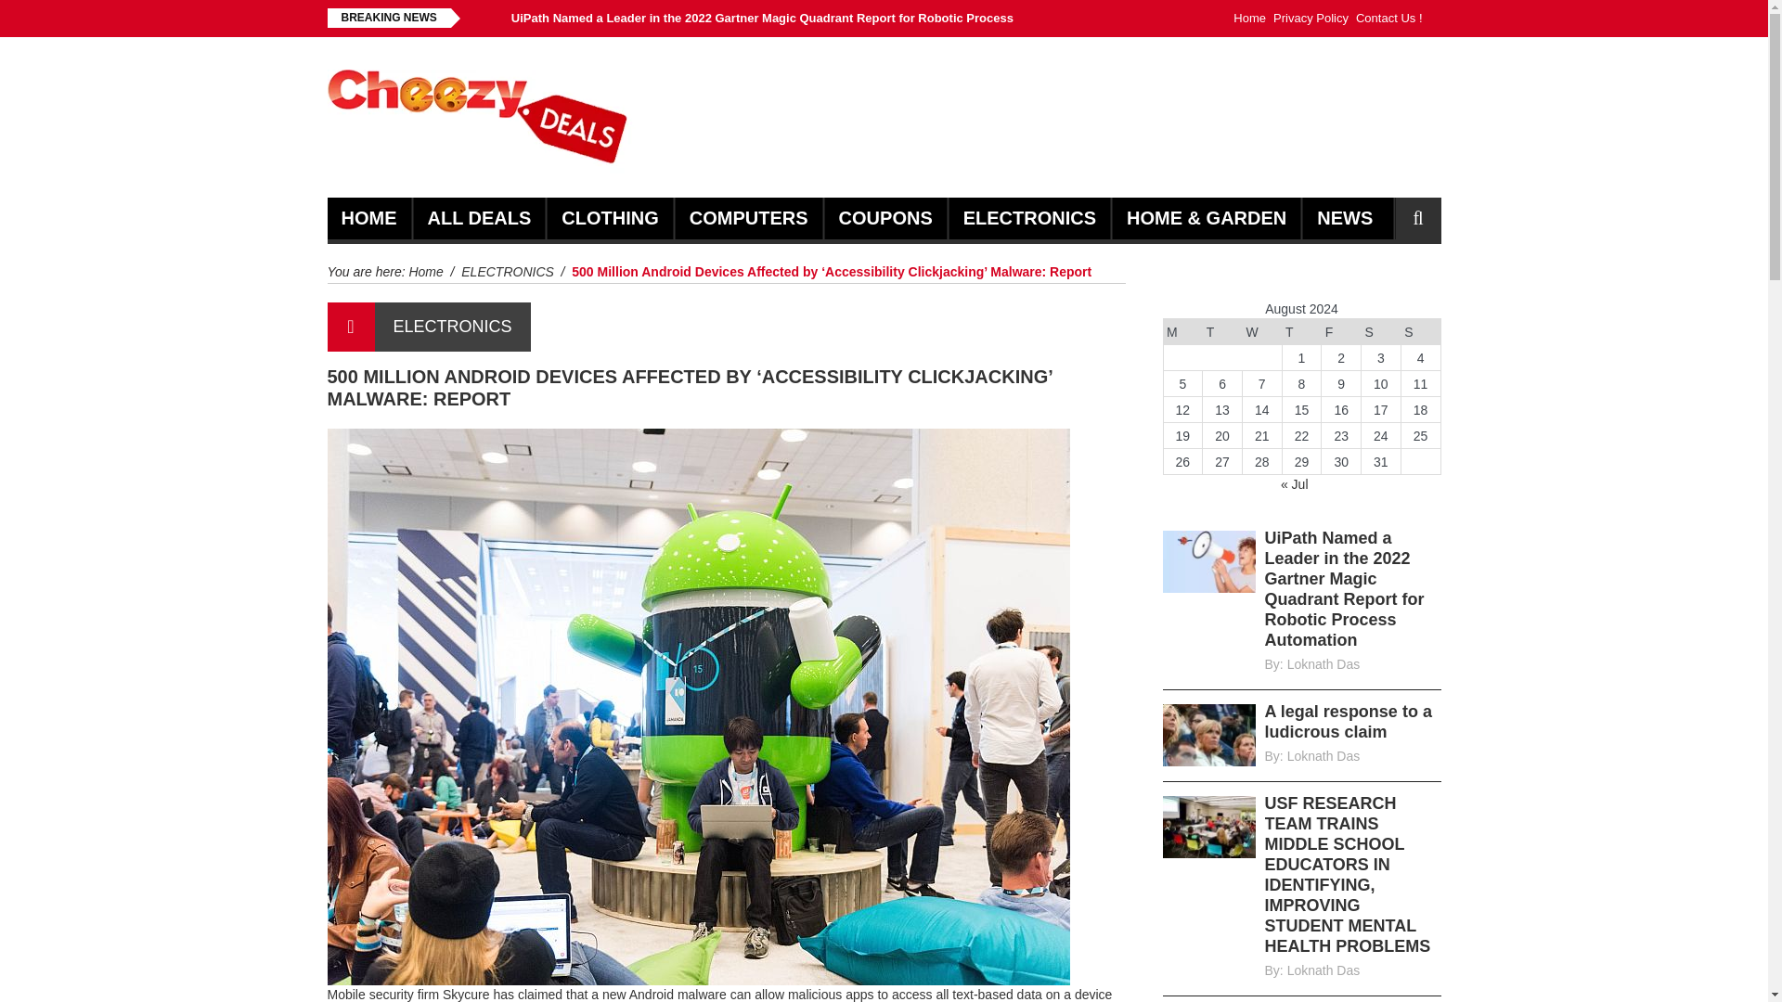  What do you see at coordinates (479, 218) in the screenshot?
I see `ALL DEALS` at bounding box center [479, 218].